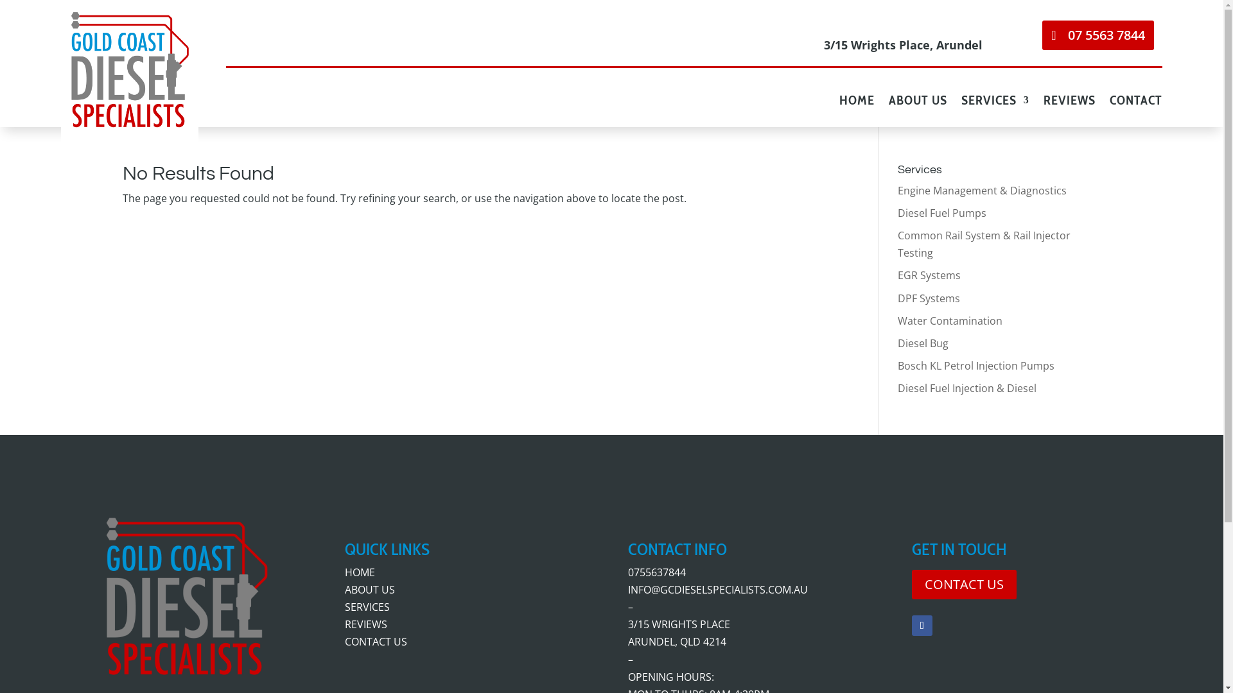 This screenshot has height=693, width=1233. I want to click on Engine Management & Diagnostics, so click(983, 191).